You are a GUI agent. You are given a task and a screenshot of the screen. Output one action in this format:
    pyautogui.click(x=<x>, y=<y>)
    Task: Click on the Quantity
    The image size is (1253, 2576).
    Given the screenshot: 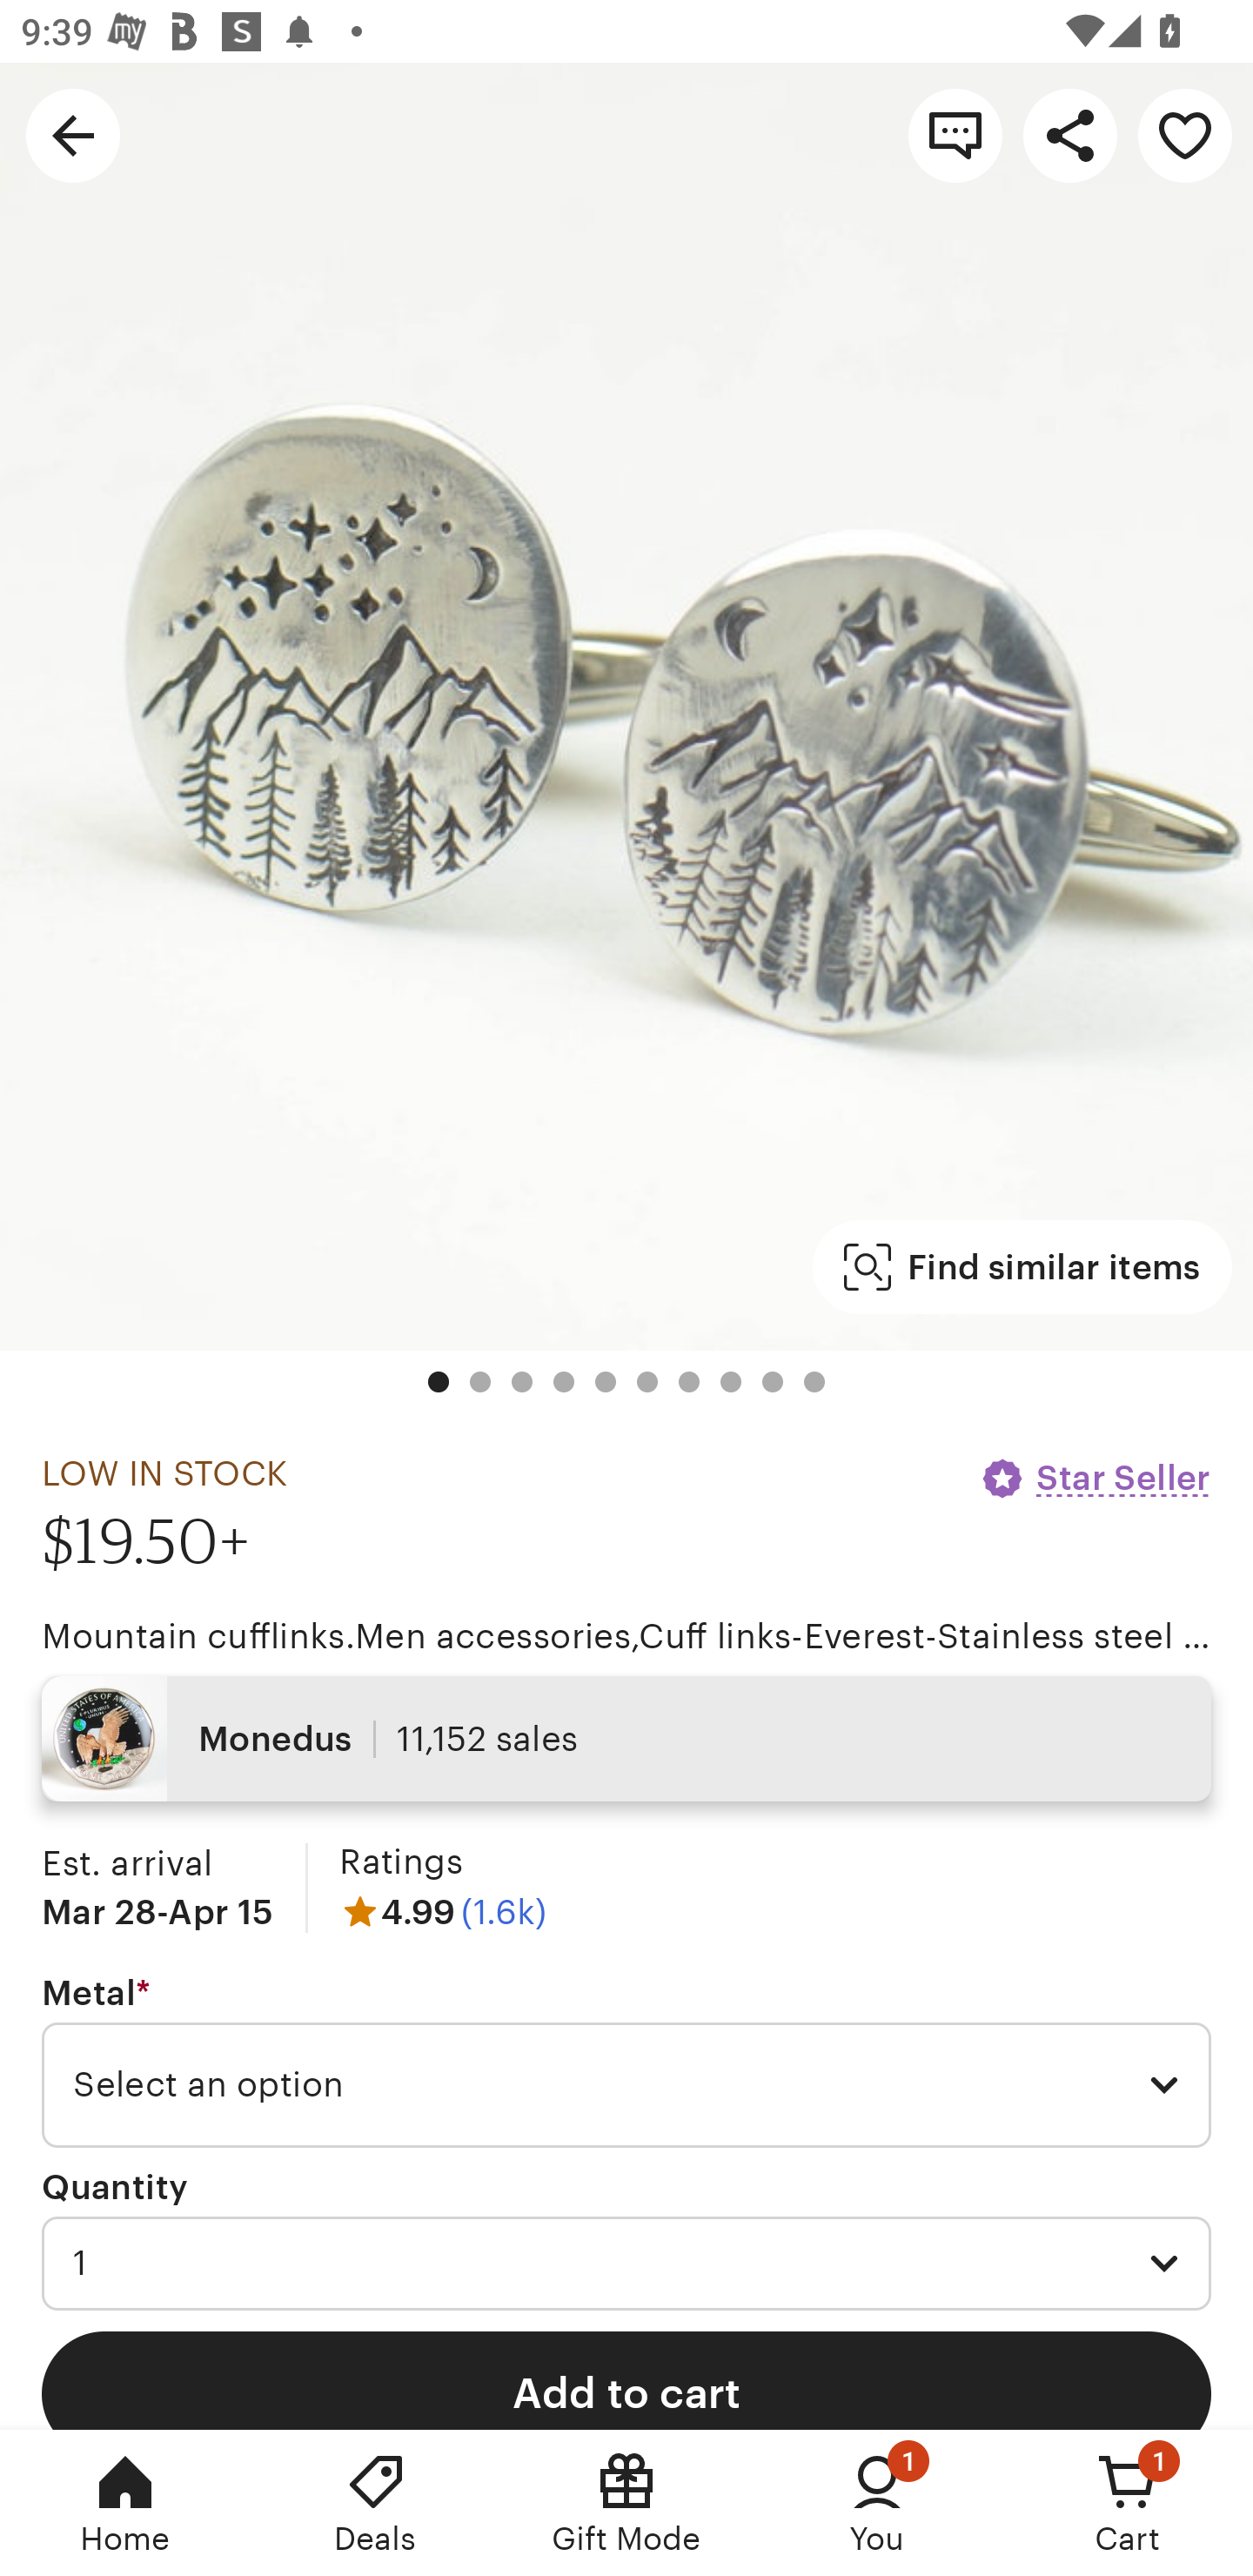 What is the action you would take?
    pyautogui.click(x=115, y=2186)
    